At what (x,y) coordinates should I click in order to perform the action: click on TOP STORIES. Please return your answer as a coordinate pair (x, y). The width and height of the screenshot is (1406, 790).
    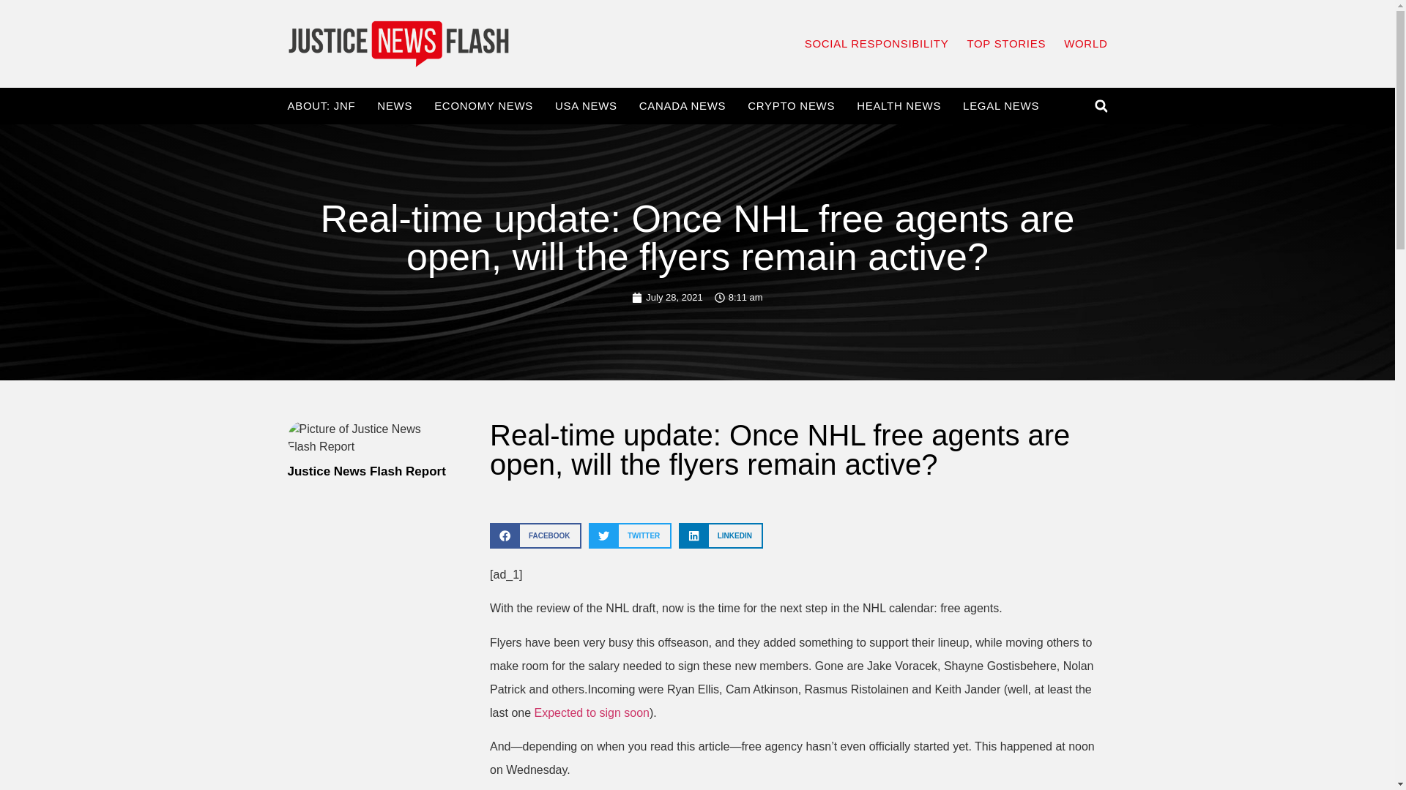
    Looking at the image, I should click on (1006, 44).